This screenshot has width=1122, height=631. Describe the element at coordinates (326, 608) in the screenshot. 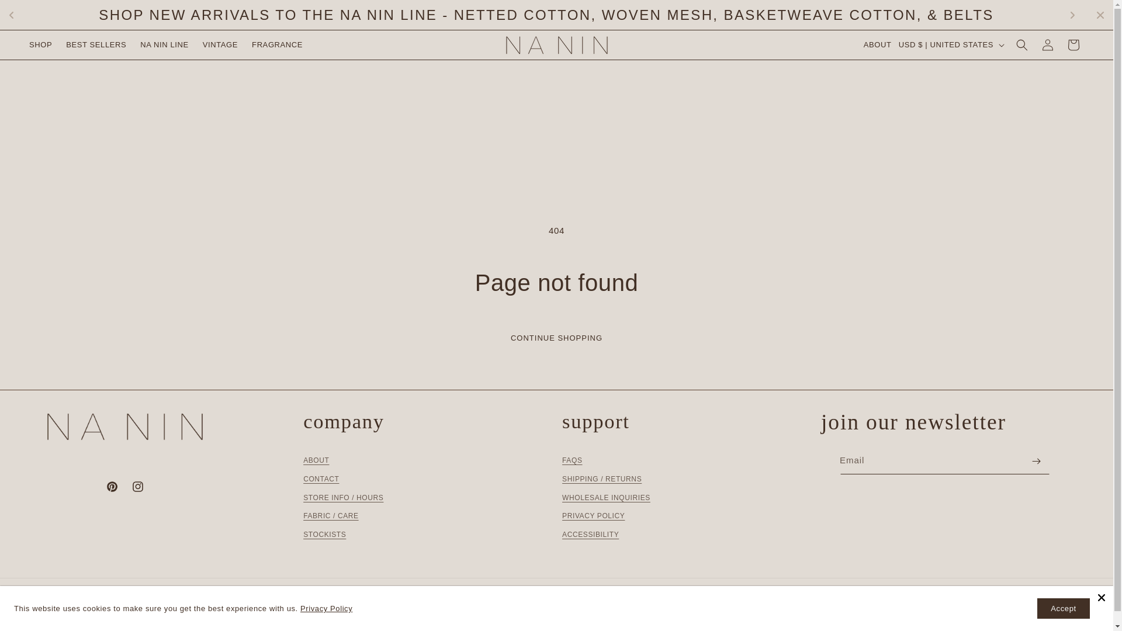

I see `Privacy Policy` at that location.